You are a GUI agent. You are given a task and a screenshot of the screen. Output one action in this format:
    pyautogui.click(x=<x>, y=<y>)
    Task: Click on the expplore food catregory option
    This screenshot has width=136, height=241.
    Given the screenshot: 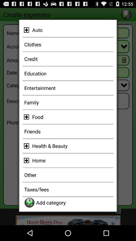 What is the action you would take?
    pyautogui.click(x=27, y=117)
    